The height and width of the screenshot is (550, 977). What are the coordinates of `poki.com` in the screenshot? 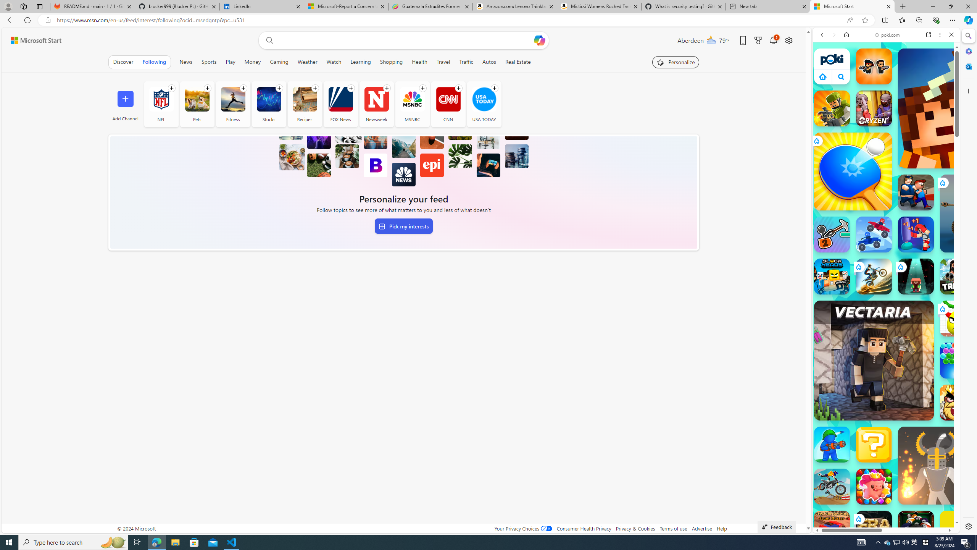 It's located at (962, 404).